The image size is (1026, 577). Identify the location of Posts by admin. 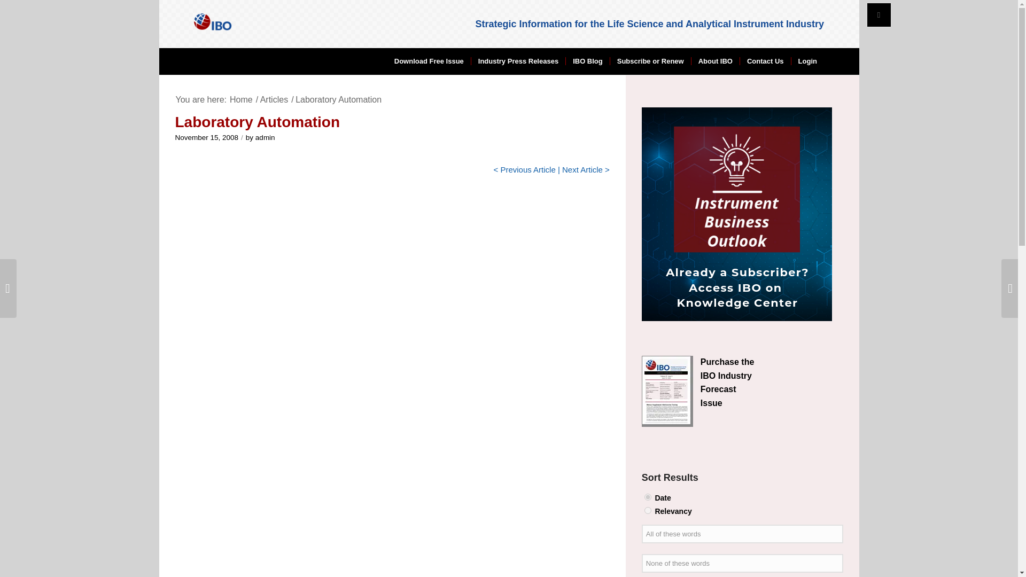
(265, 137).